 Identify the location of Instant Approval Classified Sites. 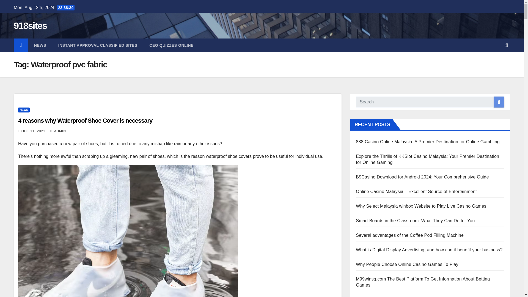
(98, 45).